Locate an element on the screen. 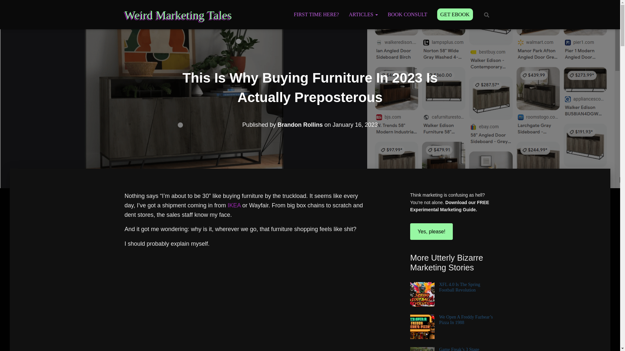 Image resolution: width=625 pixels, height=351 pixels. Get eBook is located at coordinates (455, 15).